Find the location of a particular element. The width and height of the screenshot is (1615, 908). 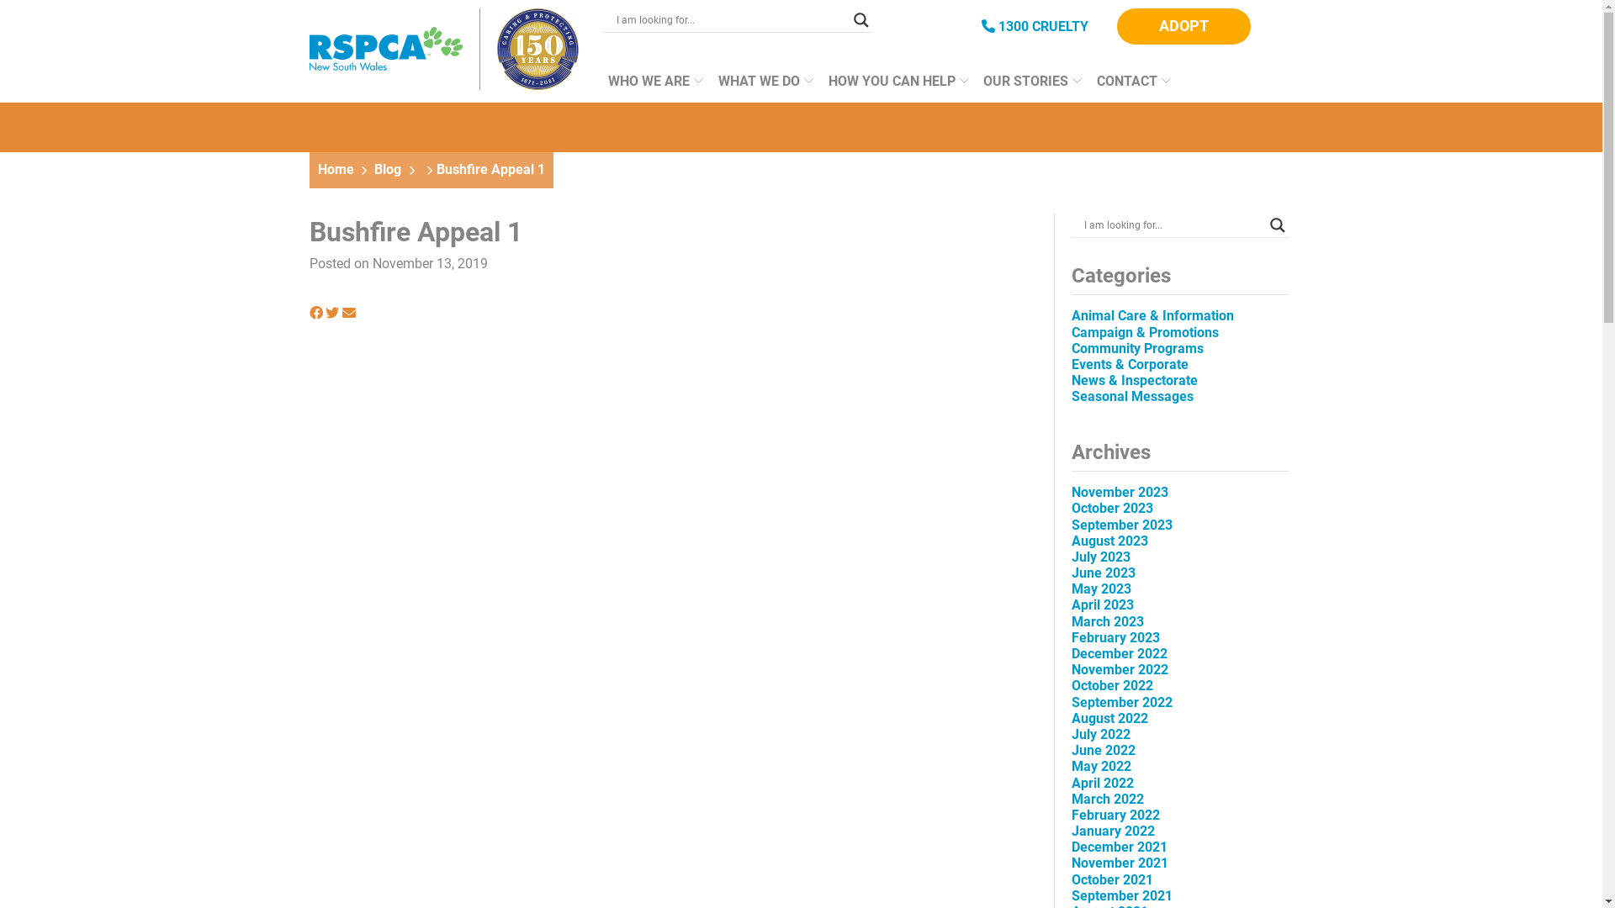

WHO WE ARE is located at coordinates (651, 87).